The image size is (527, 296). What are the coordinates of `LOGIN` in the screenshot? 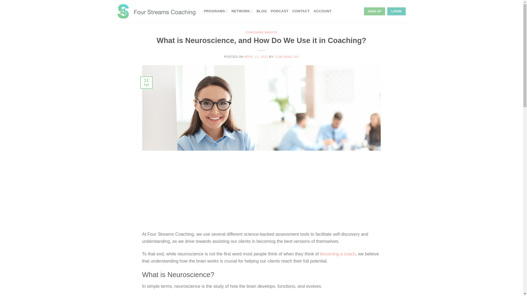 It's located at (396, 12).